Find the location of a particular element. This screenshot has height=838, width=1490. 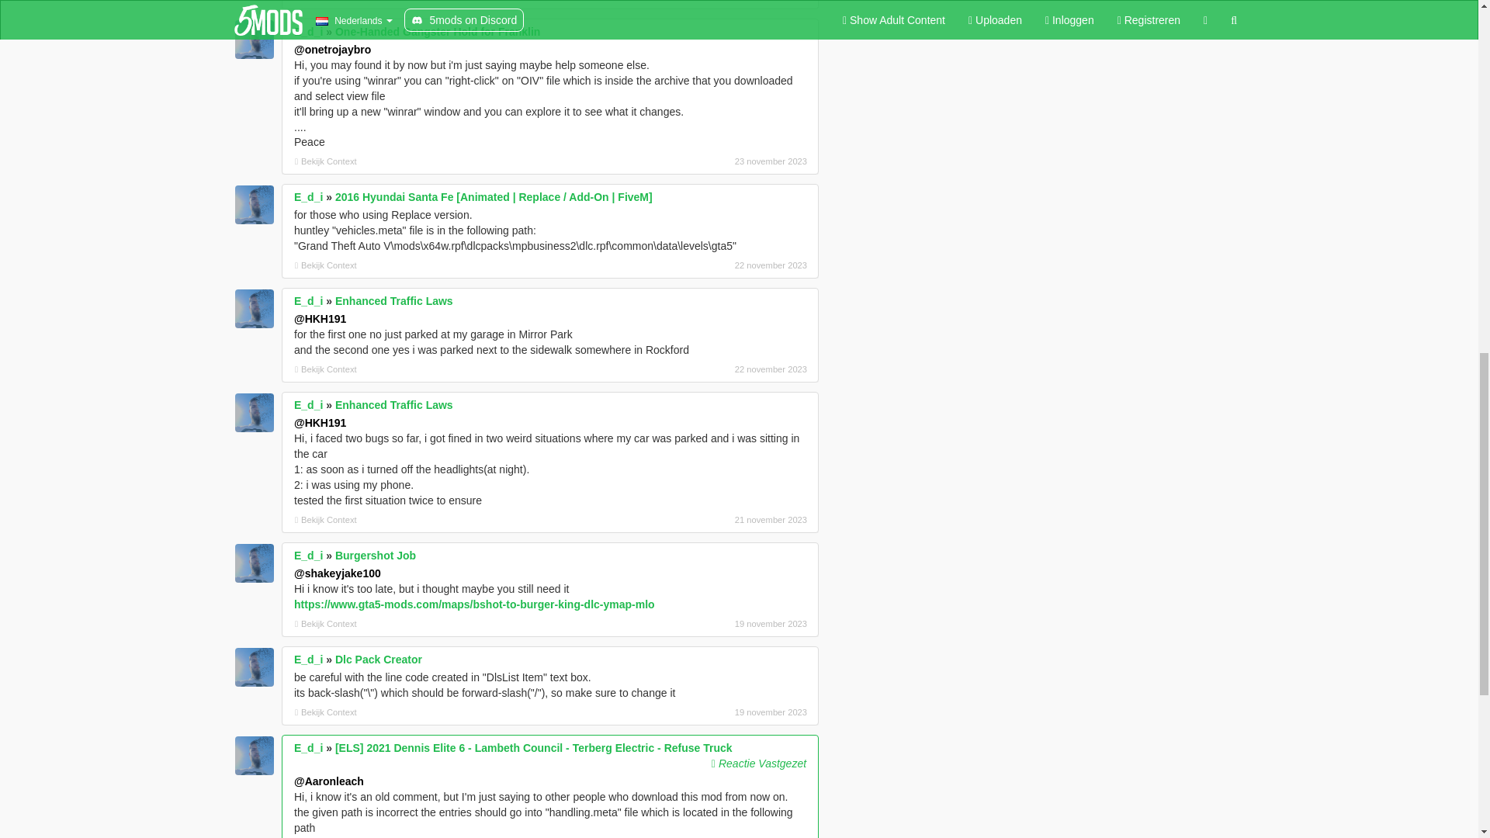

wo 22 nov 2023 12:16:24 UTC is located at coordinates (725, 265).